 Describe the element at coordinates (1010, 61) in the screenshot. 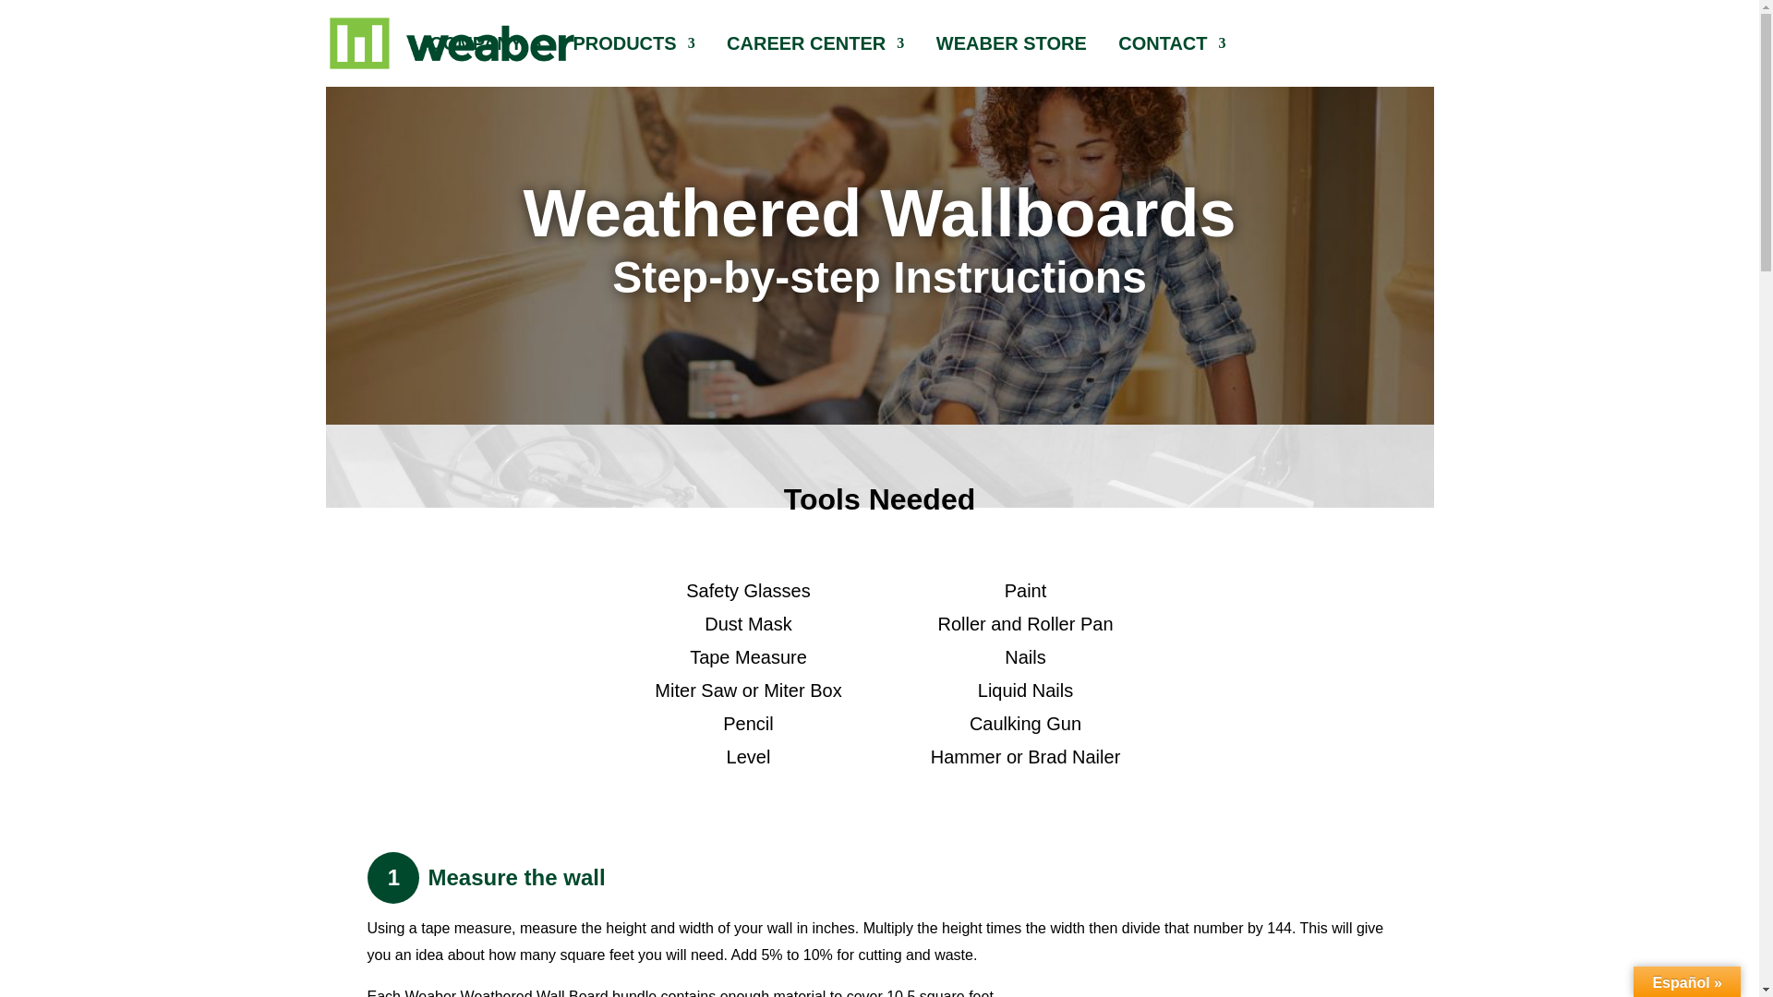

I see `WEABER STORE` at that location.